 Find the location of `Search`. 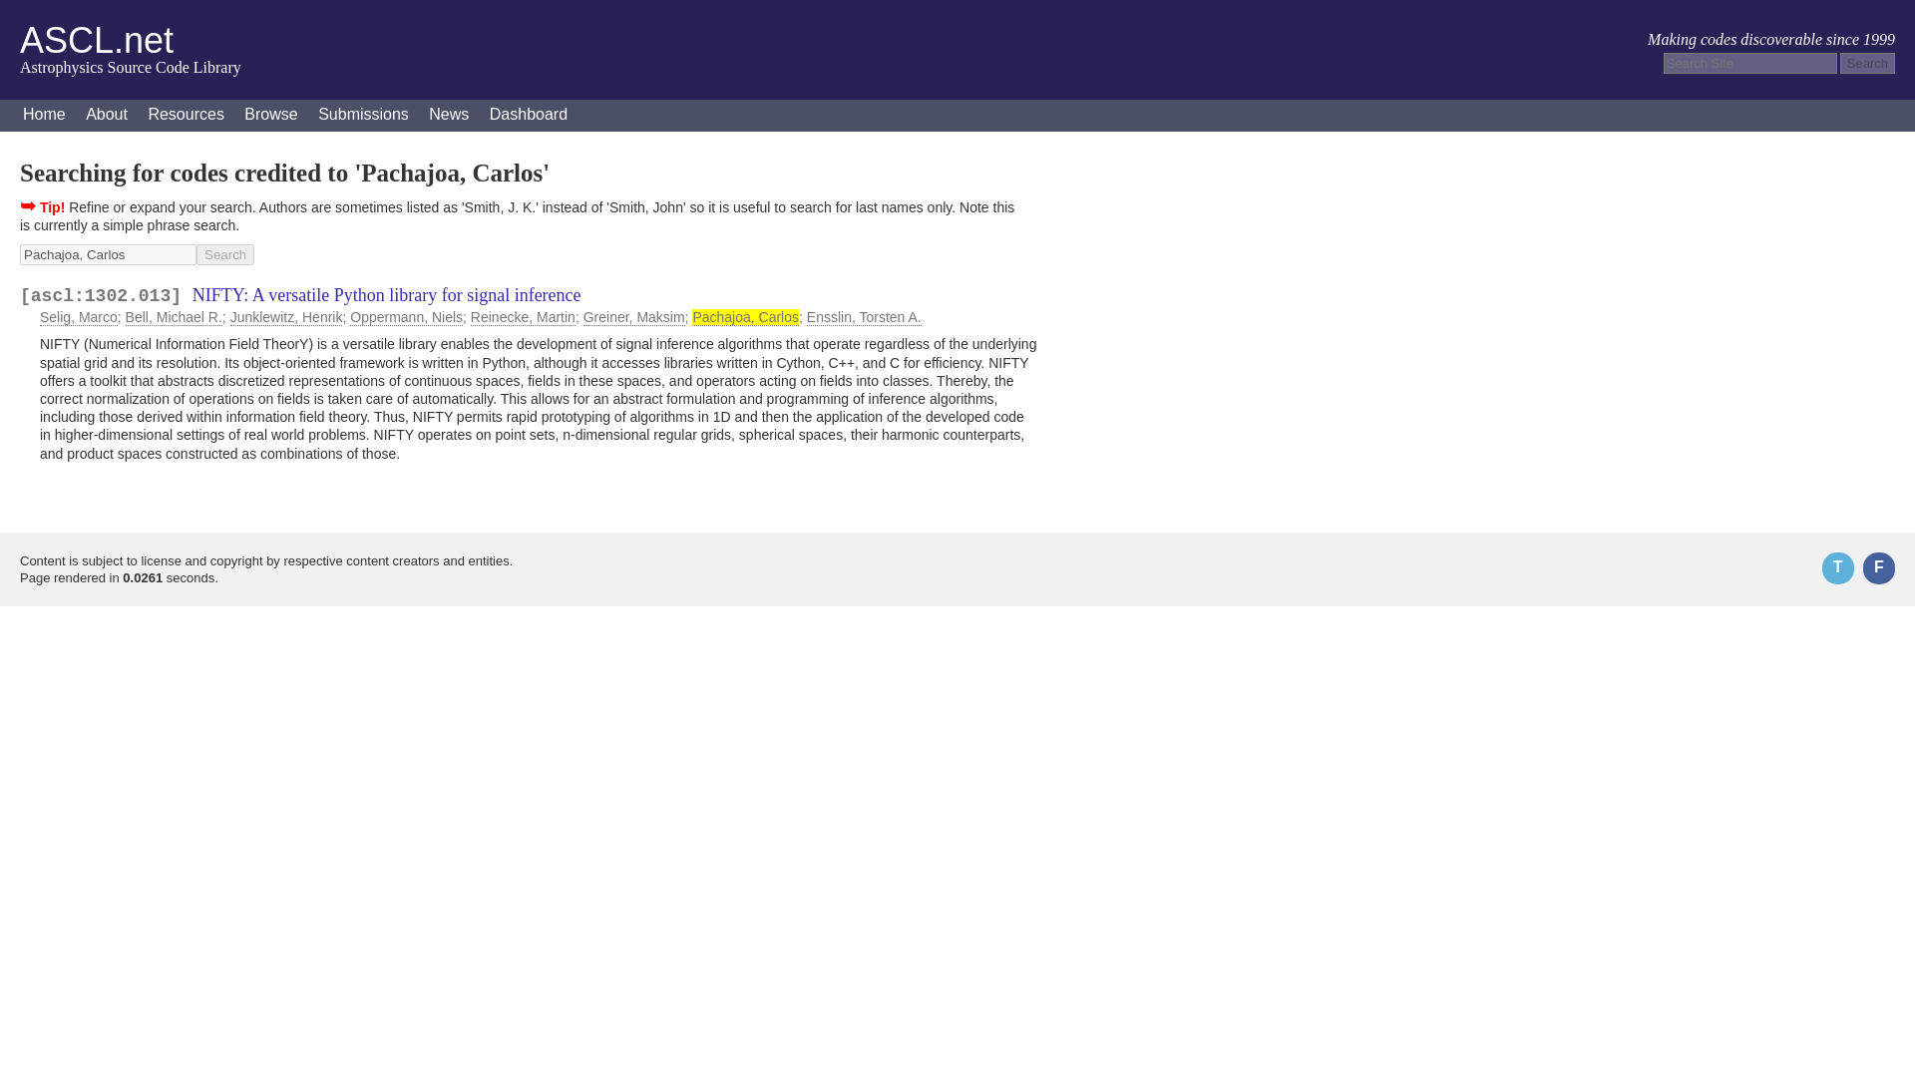

Search is located at coordinates (1867, 63).